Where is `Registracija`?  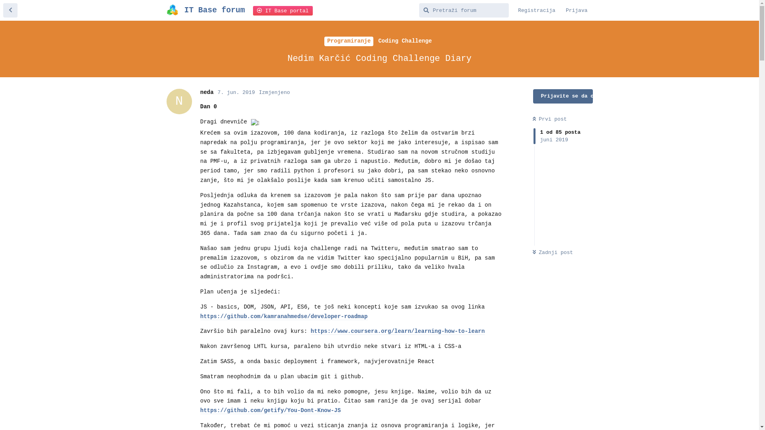 Registracija is located at coordinates (537, 10).